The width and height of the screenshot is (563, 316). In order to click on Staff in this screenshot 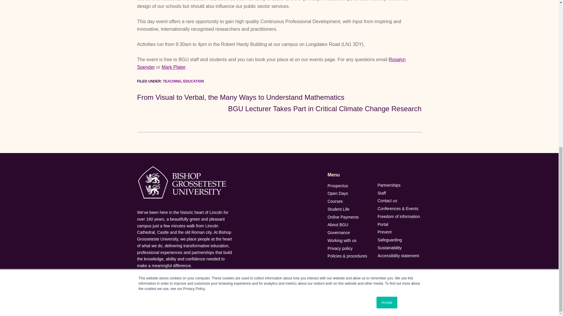, I will do `click(399, 193)`.